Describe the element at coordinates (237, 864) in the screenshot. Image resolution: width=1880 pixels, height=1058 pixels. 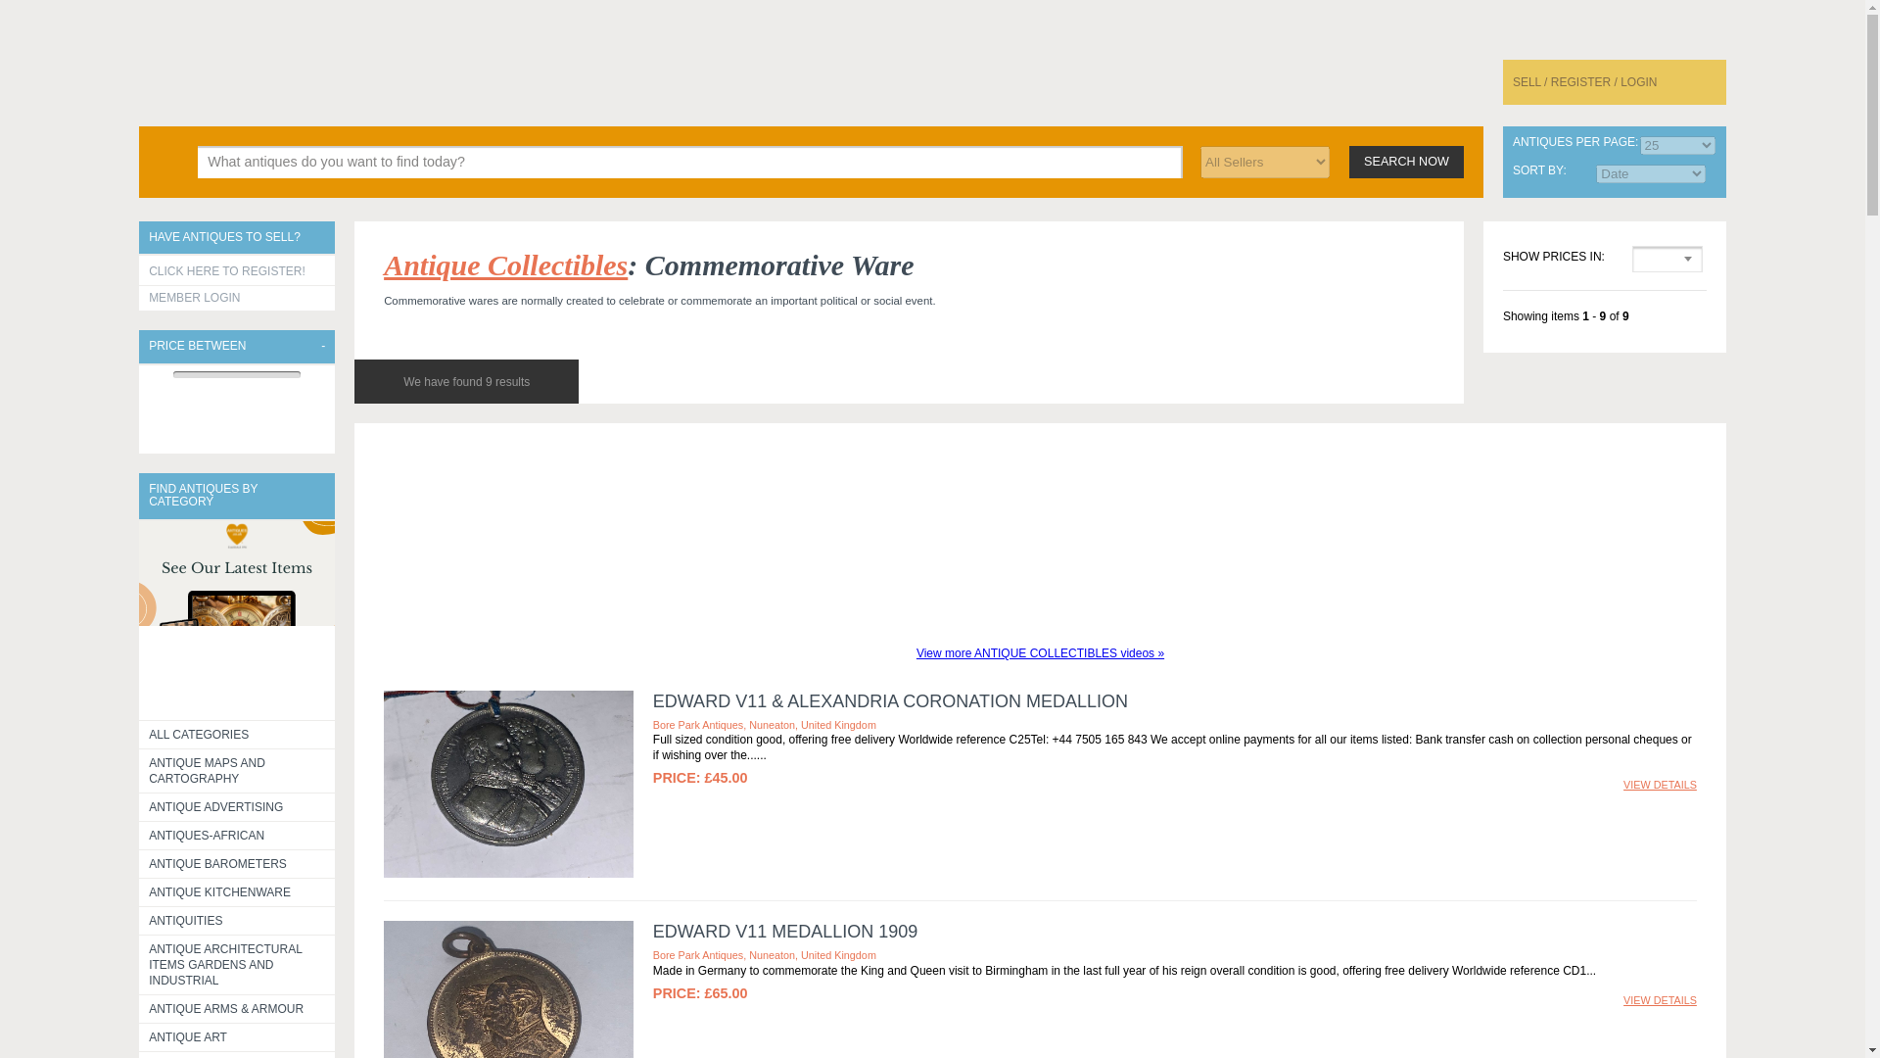
I see `ANTIQUE BAROMETERS` at that location.